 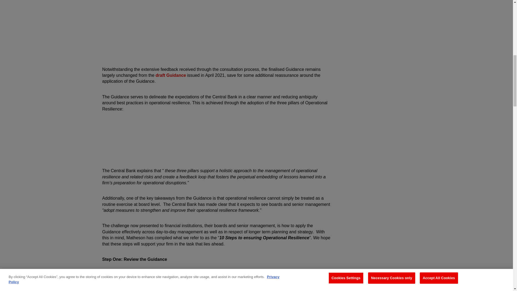 What do you see at coordinates (171, 75) in the screenshot?
I see `draft Guidance` at bounding box center [171, 75].